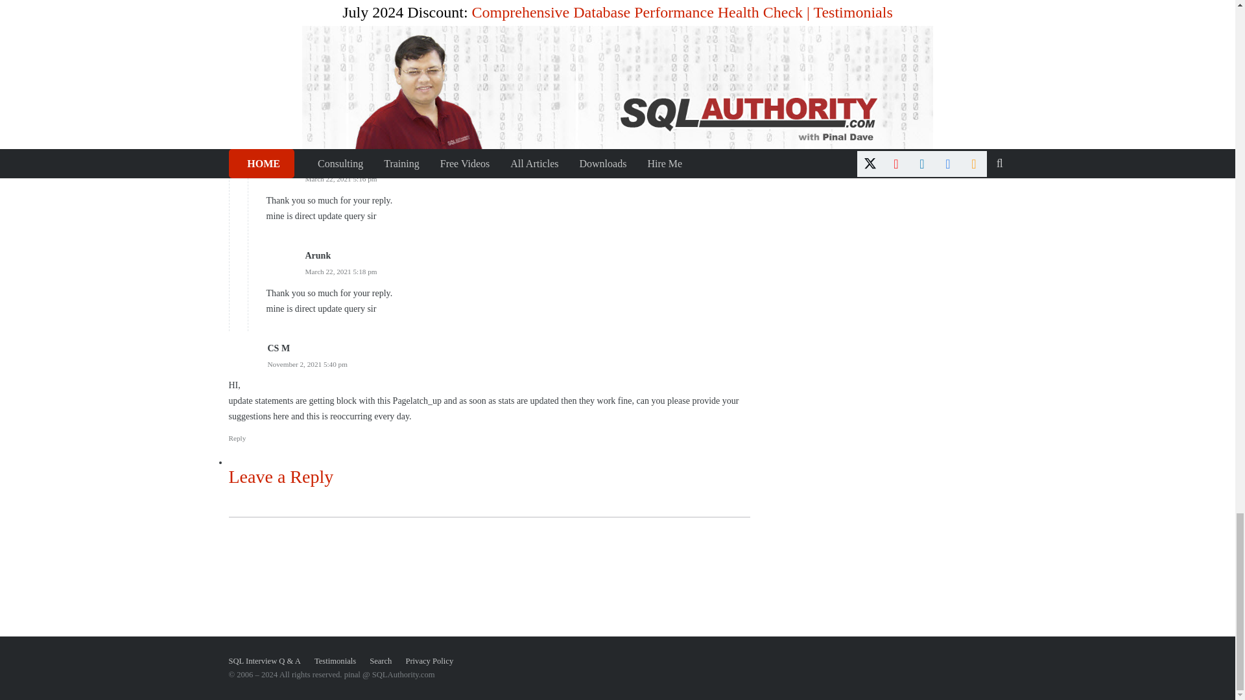 The width and height of the screenshot is (1245, 700). Describe the element at coordinates (341, 179) in the screenshot. I see `March 22, 2021 5:16 pm` at that location.